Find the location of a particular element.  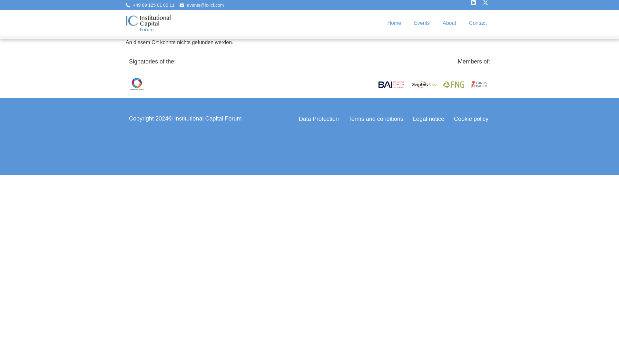

Terms and conditions is located at coordinates (376, 119).